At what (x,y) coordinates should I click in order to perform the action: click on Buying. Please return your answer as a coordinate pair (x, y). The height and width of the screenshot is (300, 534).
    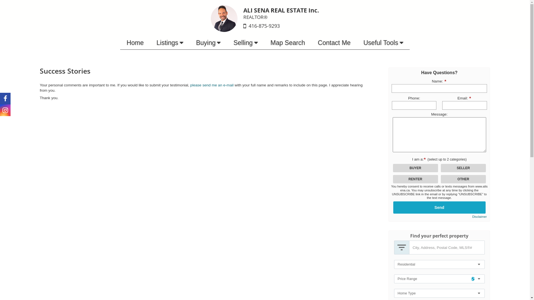
    Looking at the image, I should click on (208, 43).